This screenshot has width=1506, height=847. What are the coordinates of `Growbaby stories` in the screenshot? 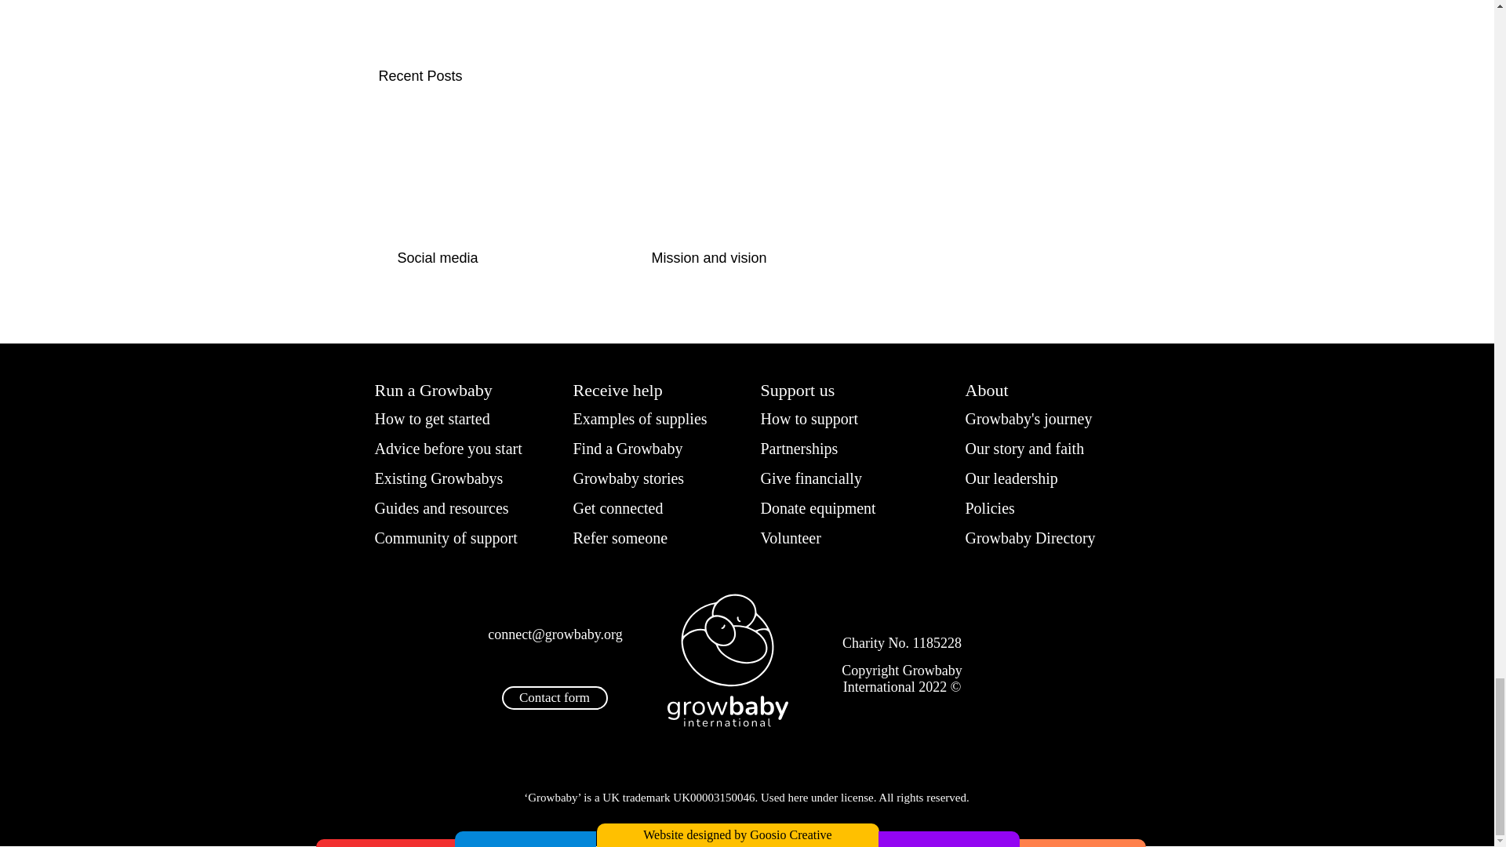 It's located at (635, 478).